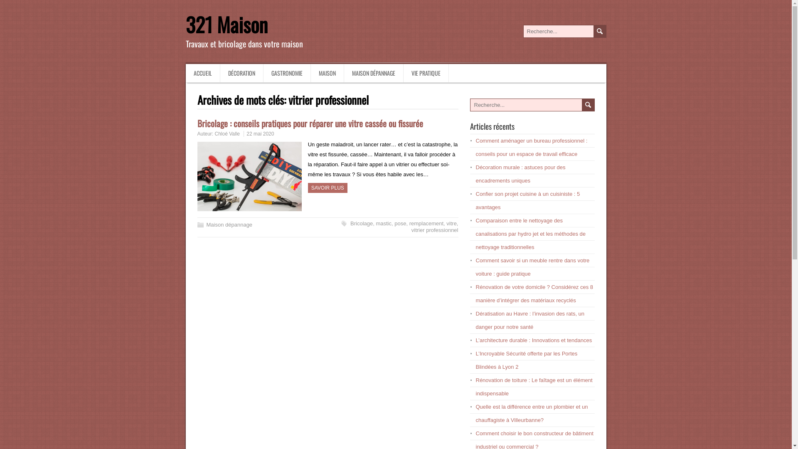 The width and height of the screenshot is (798, 449). I want to click on vitrier professionnel, so click(435, 230).